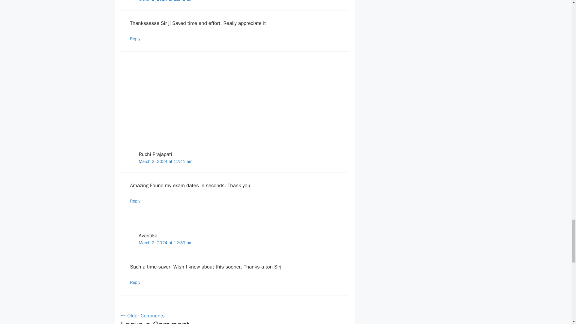 The height and width of the screenshot is (324, 576). Describe the element at coordinates (166, 161) in the screenshot. I see `March 2, 2024 at 12:41 am` at that location.